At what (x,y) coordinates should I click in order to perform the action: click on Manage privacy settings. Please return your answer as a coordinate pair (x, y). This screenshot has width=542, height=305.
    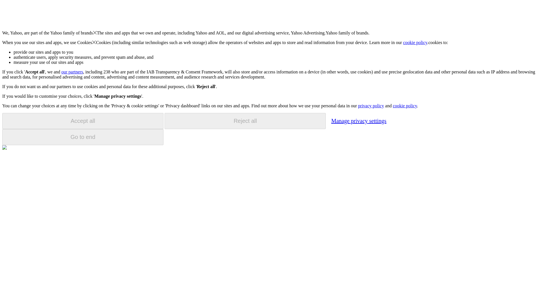
    Looking at the image, I should click on (359, 121).